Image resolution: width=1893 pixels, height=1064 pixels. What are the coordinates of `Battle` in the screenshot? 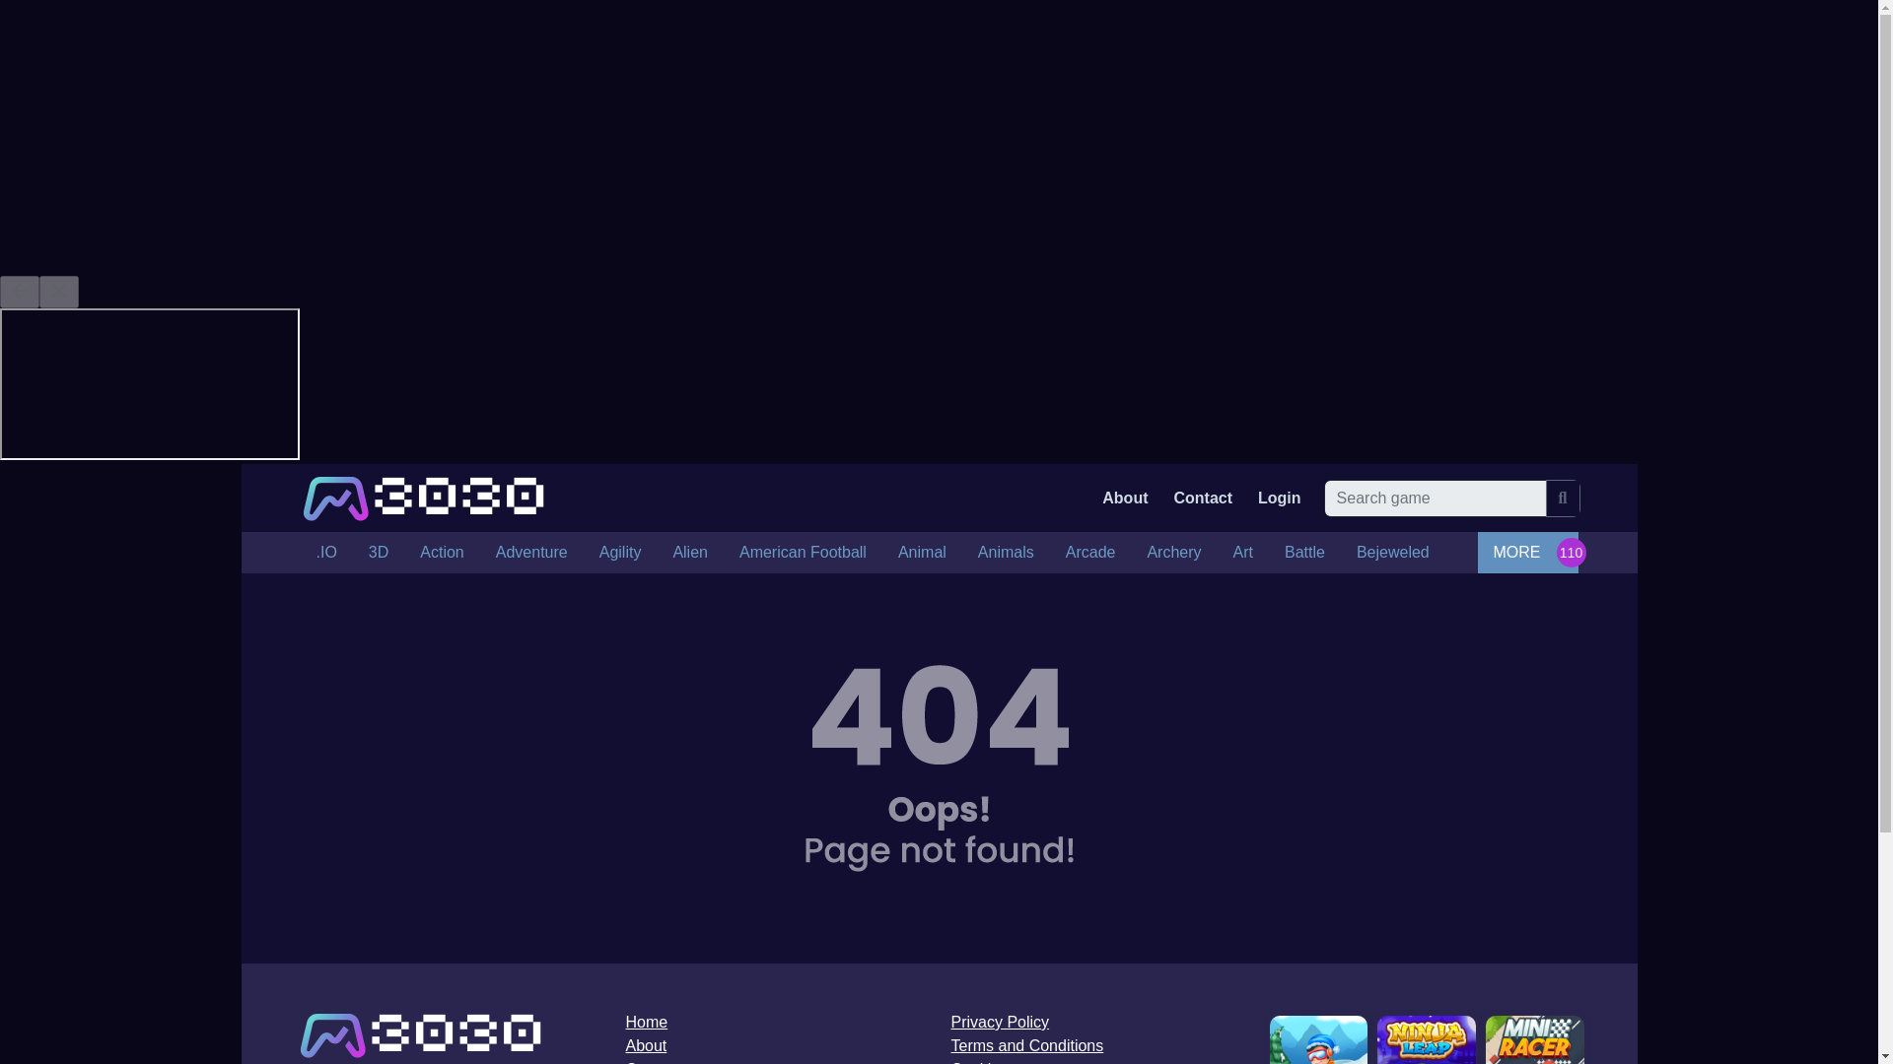 It's located at (1303, 553).